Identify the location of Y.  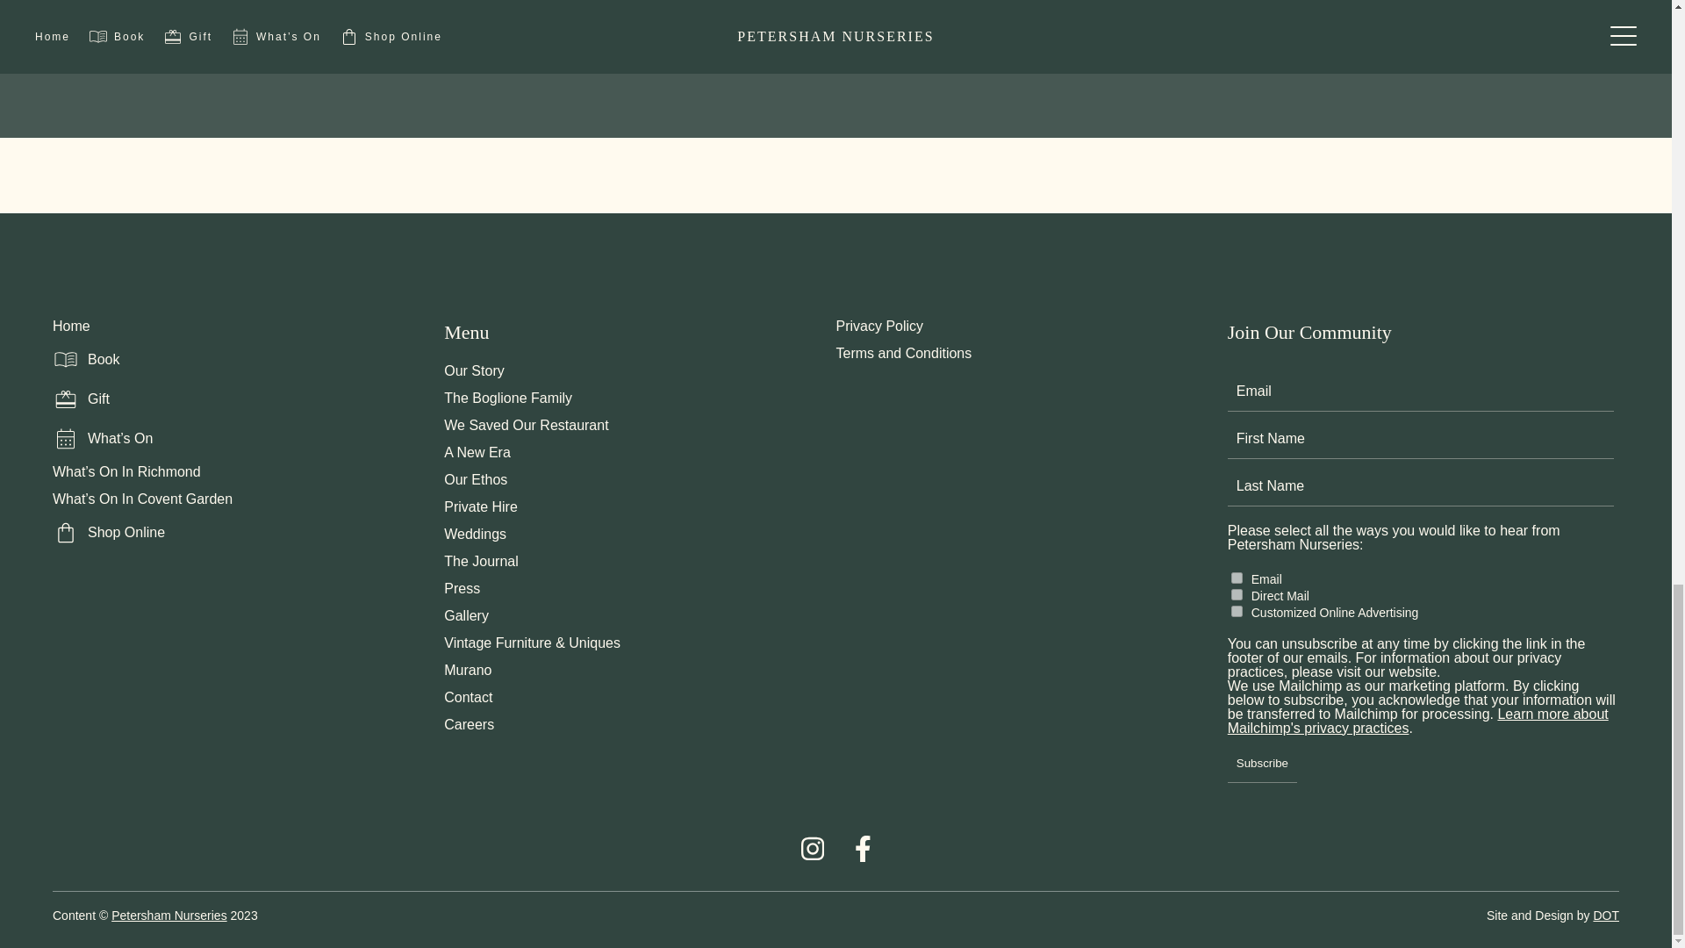
(1237, 593).